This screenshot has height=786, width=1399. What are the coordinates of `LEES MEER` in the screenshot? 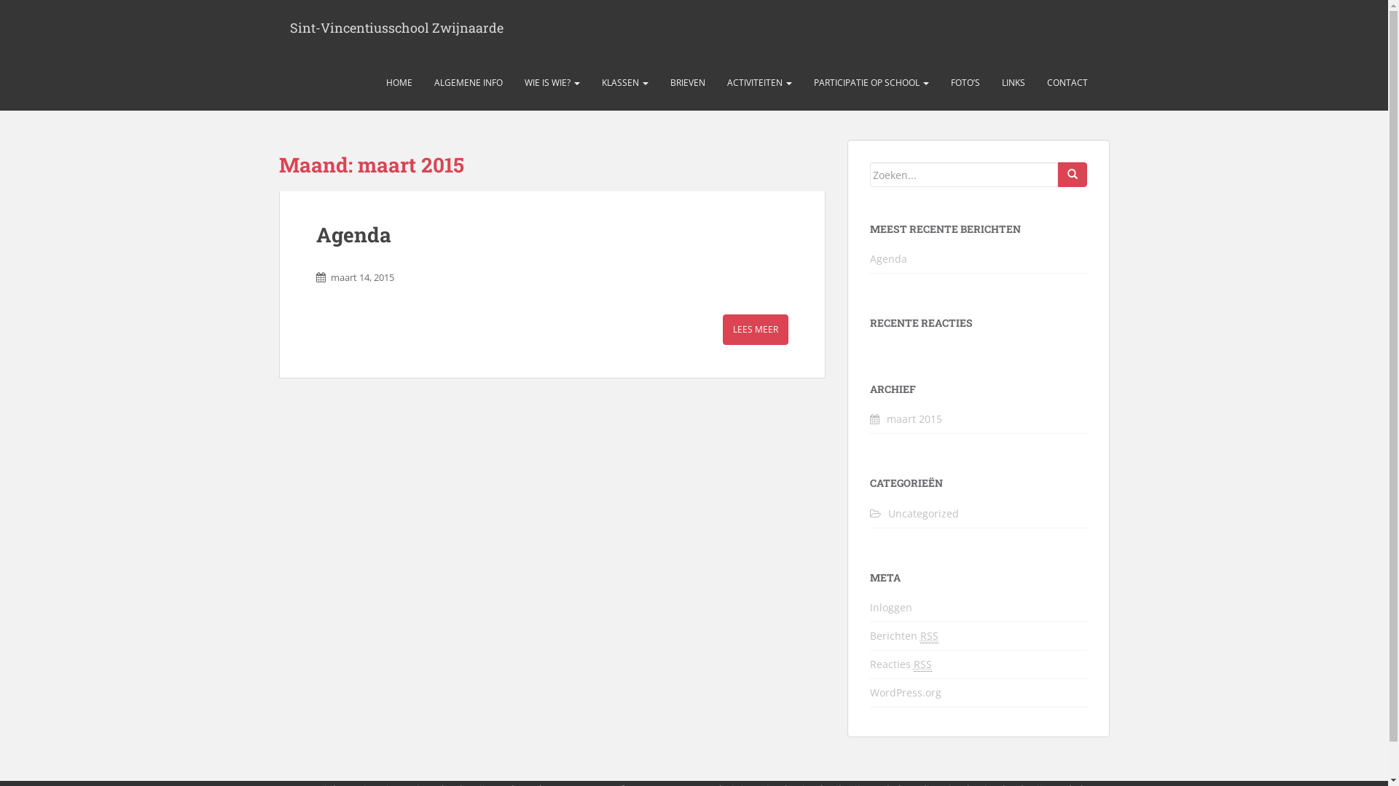 It's located at (756, 329).